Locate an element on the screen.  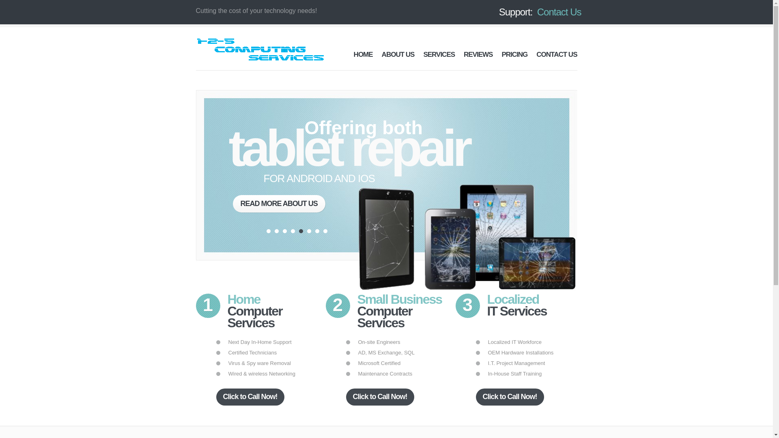
HOME is located at coordinates (364, 54).